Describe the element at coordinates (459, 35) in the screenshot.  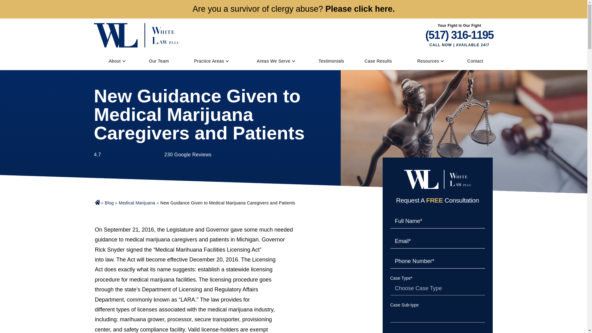
I see `Call to White Law - PLLC` at that location.